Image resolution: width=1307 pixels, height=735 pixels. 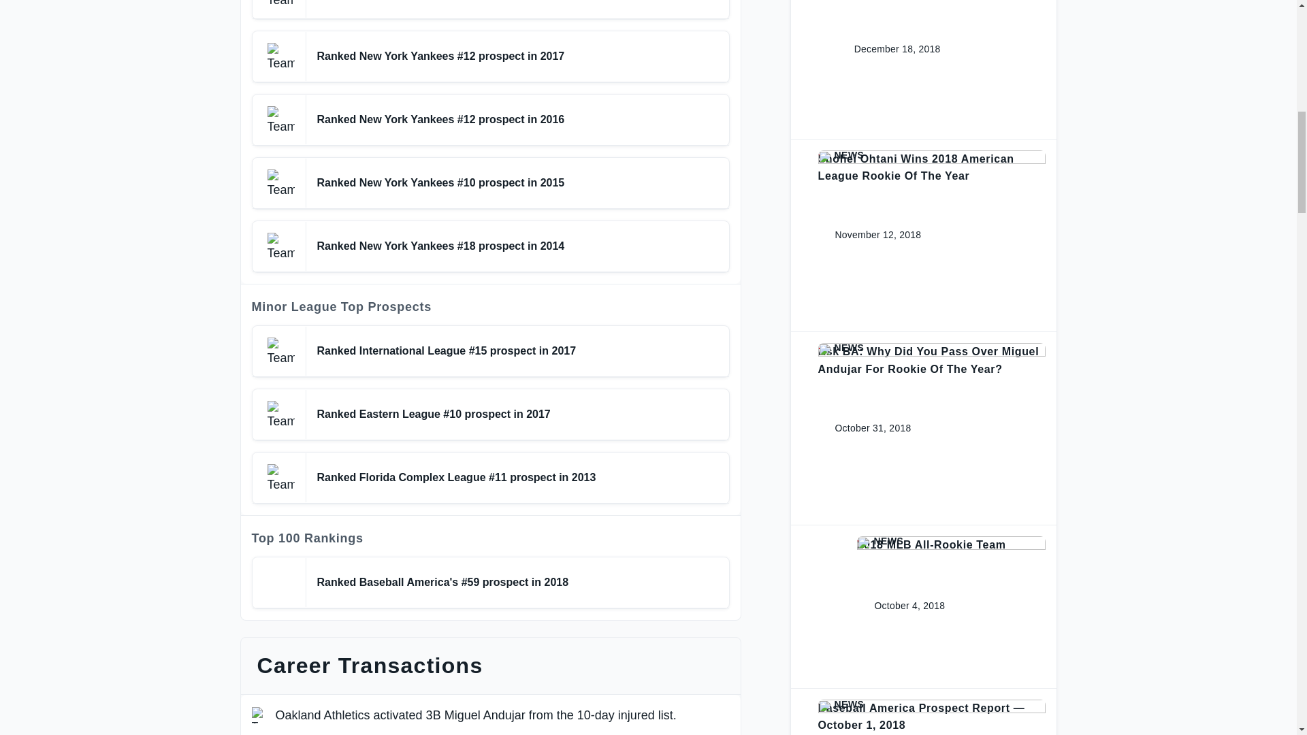 I want to click on Post category, so click(x=931, y=705).